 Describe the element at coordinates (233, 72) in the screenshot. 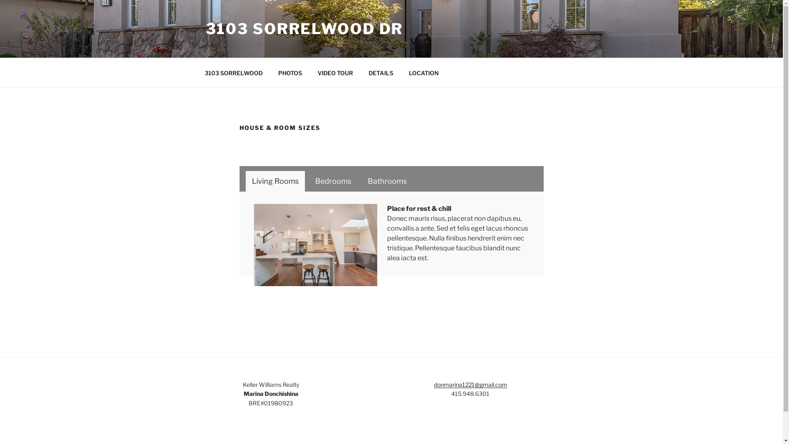

I see `3103 SORRELWOOD` at that location.